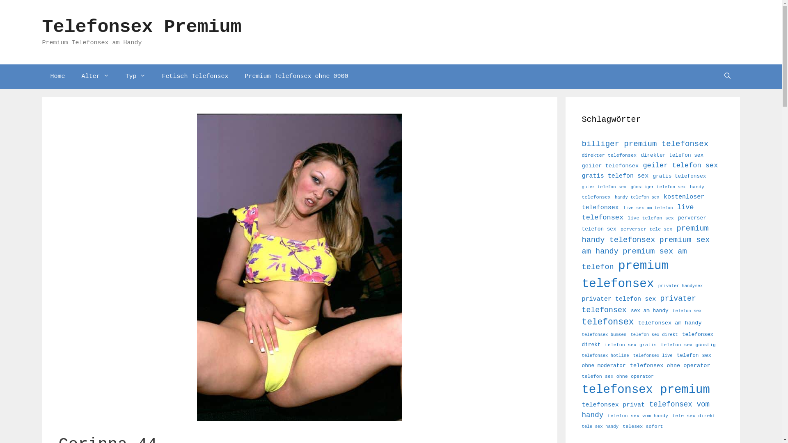  Describe the element at coordinates (645, 234) in the screenshot. I see `premium handy telefonsex` at that location.